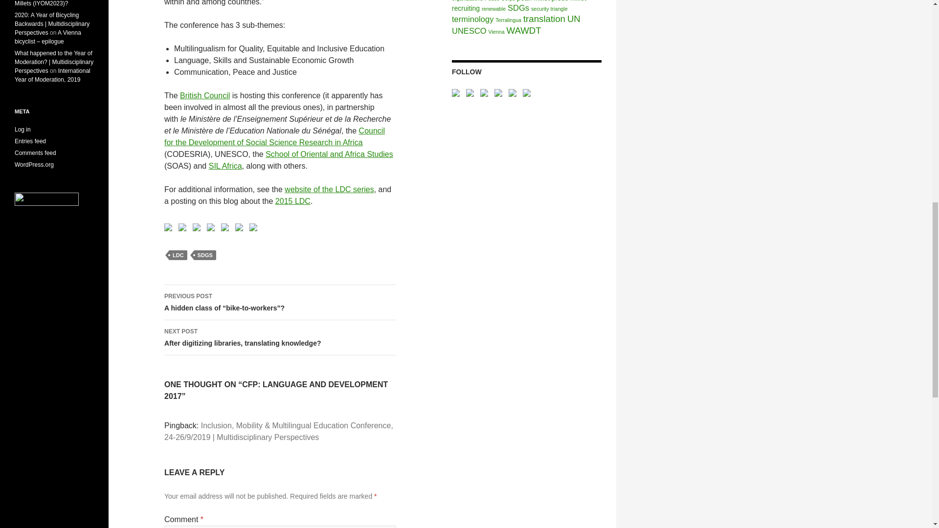 The image size is (939, 528). I want to click on Pin it with Pinterest, so click(210, 227).